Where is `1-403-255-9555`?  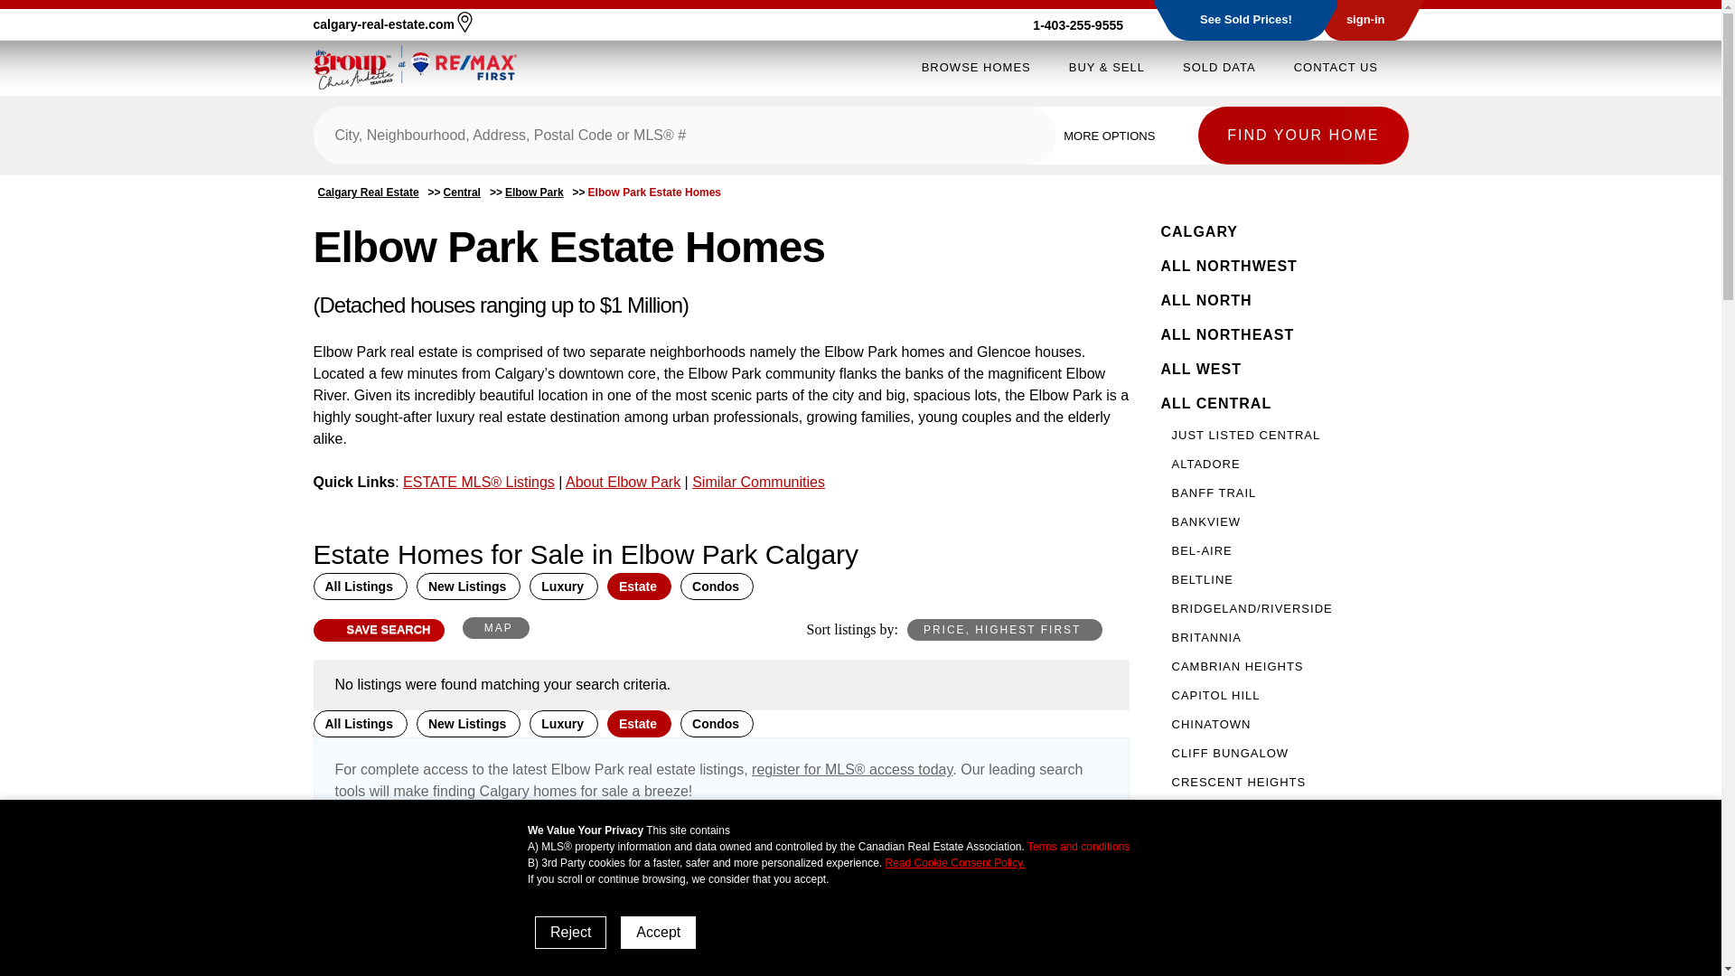 1-403-255-9555 is located at coordinates (1088, 25).